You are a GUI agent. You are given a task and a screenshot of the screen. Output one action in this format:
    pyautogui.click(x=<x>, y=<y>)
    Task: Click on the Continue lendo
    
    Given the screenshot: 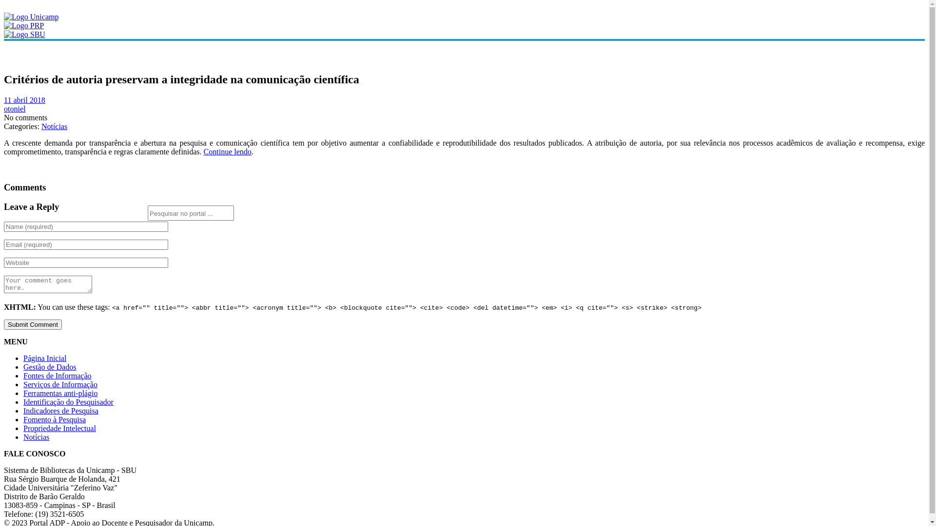 What is the action you would take?
    pyautogui.click(x=228, y=152)
    